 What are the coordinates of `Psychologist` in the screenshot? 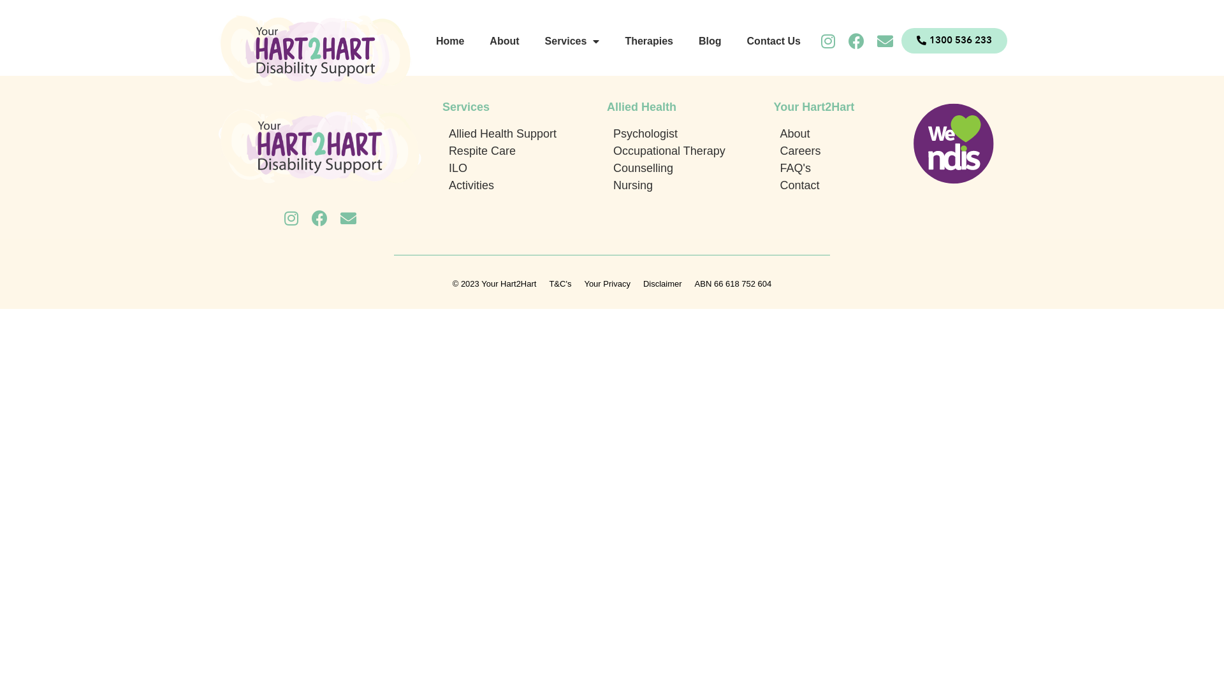 It's located at (691, 134).